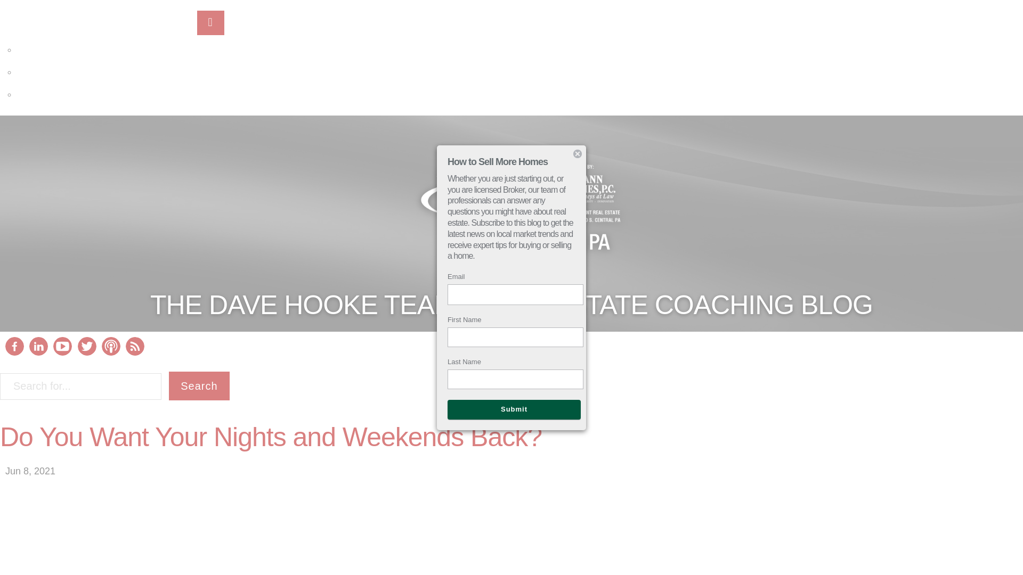 The image size is (1023, 575). What do you see at coordinates (86, 352) in the screenshot?
I see `Twitter` at bounding box center [86, 352].